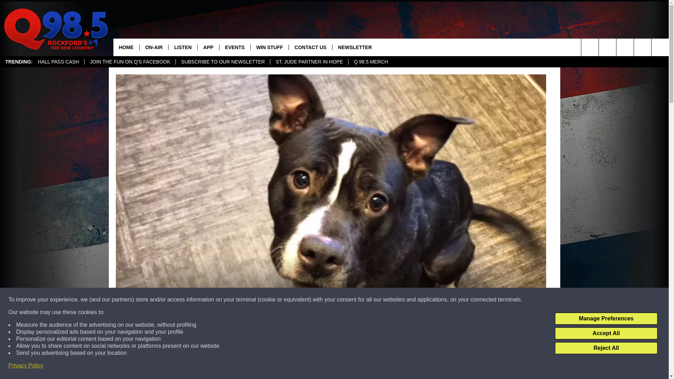  I want to click on ST. JUDE PARTNER IN HOPE, so click(309, 62).